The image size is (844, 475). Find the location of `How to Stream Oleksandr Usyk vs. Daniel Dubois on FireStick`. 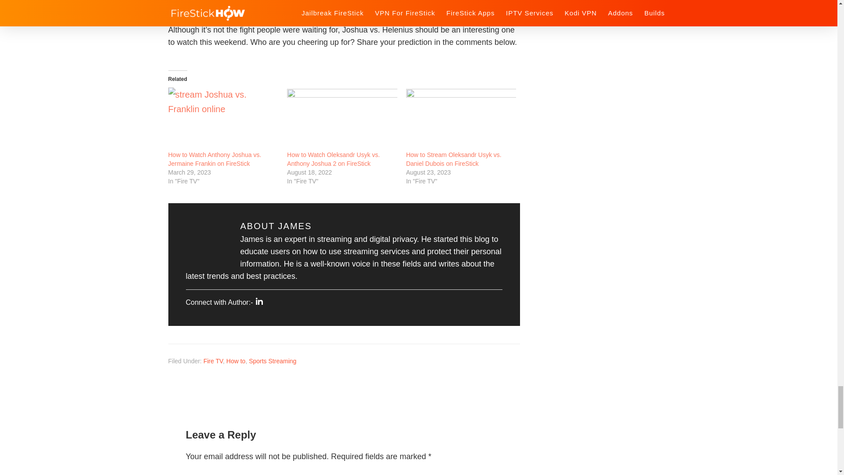

How to Stream Oleksandr Usyk vs. Daniel Dubois on FireStick is located at coordinates (461, 119).